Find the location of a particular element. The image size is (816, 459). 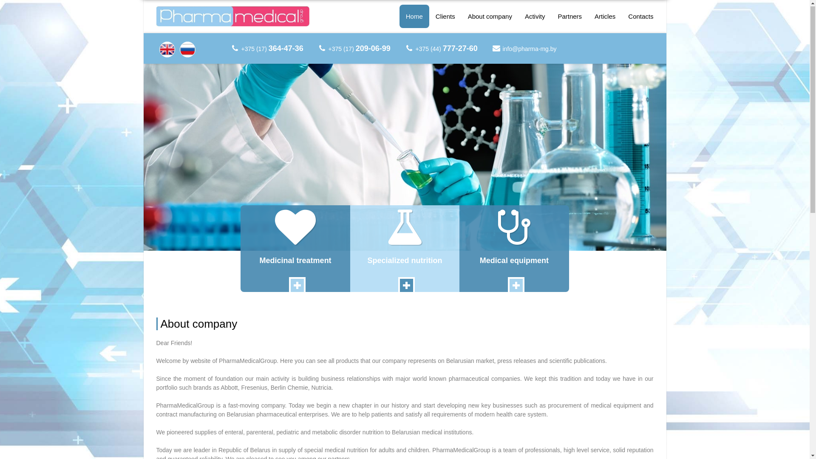

Specialized nutrition is located at coordinates (405, 249).